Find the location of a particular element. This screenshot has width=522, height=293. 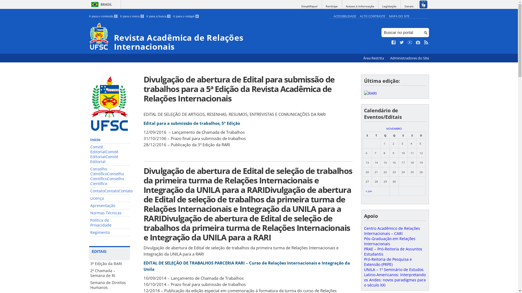

ALTO CONTRASTE is located at coordinates (372, 16).